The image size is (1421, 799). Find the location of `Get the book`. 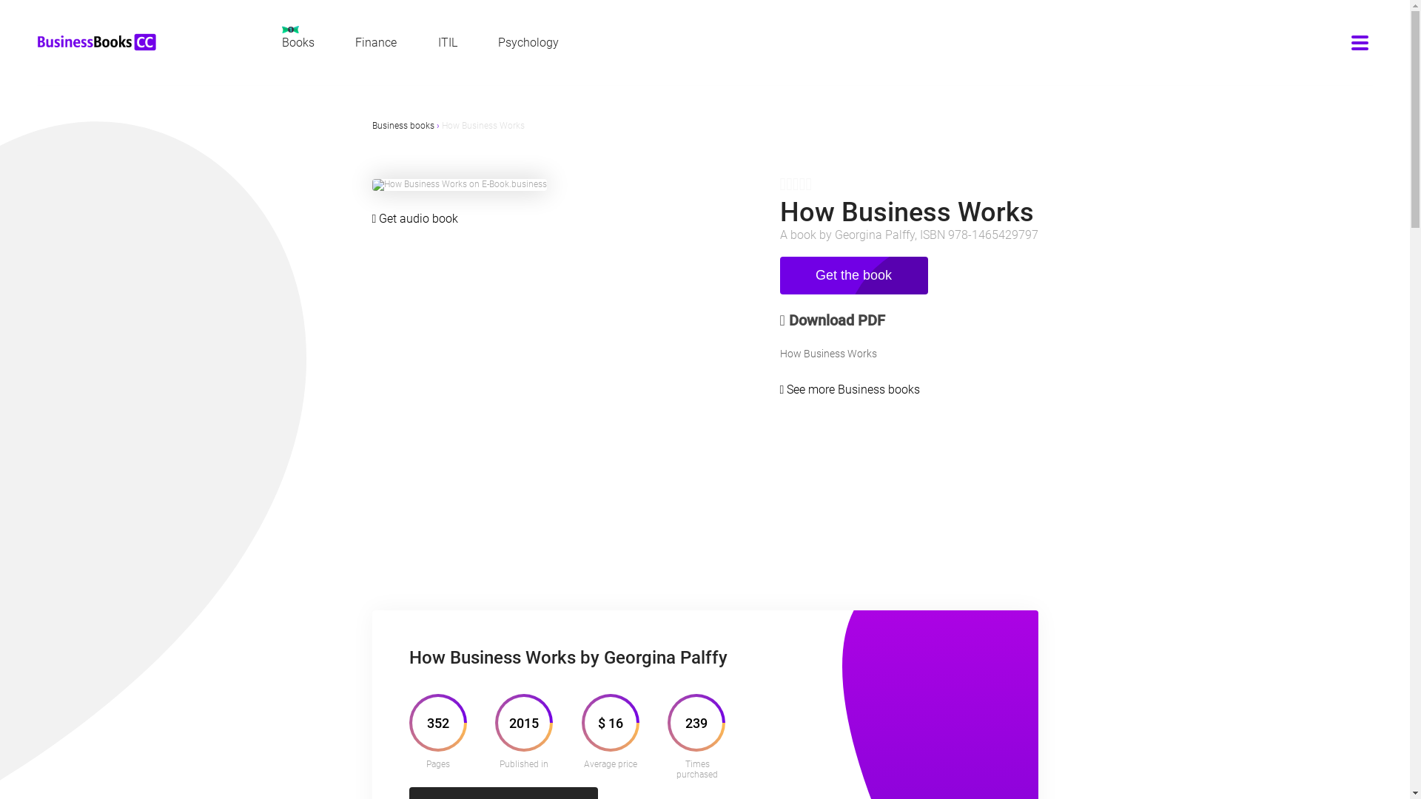

Get the book is located at coordinates (854, 277).